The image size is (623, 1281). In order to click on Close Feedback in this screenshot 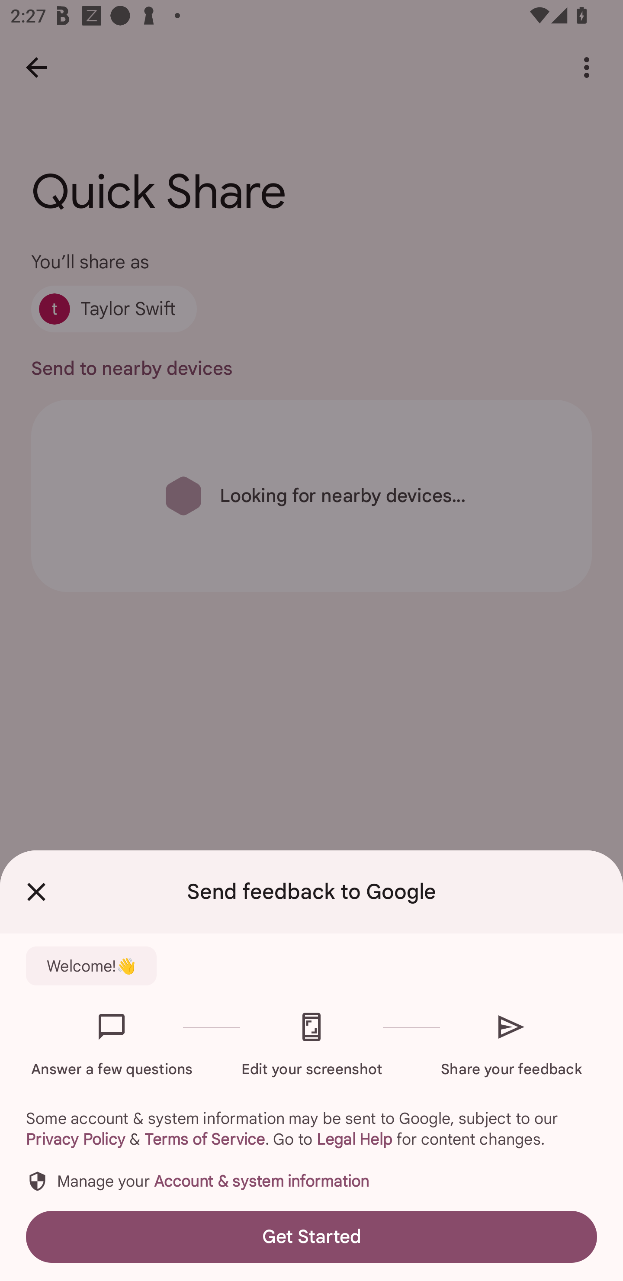, I will do `click(36, 892)`.